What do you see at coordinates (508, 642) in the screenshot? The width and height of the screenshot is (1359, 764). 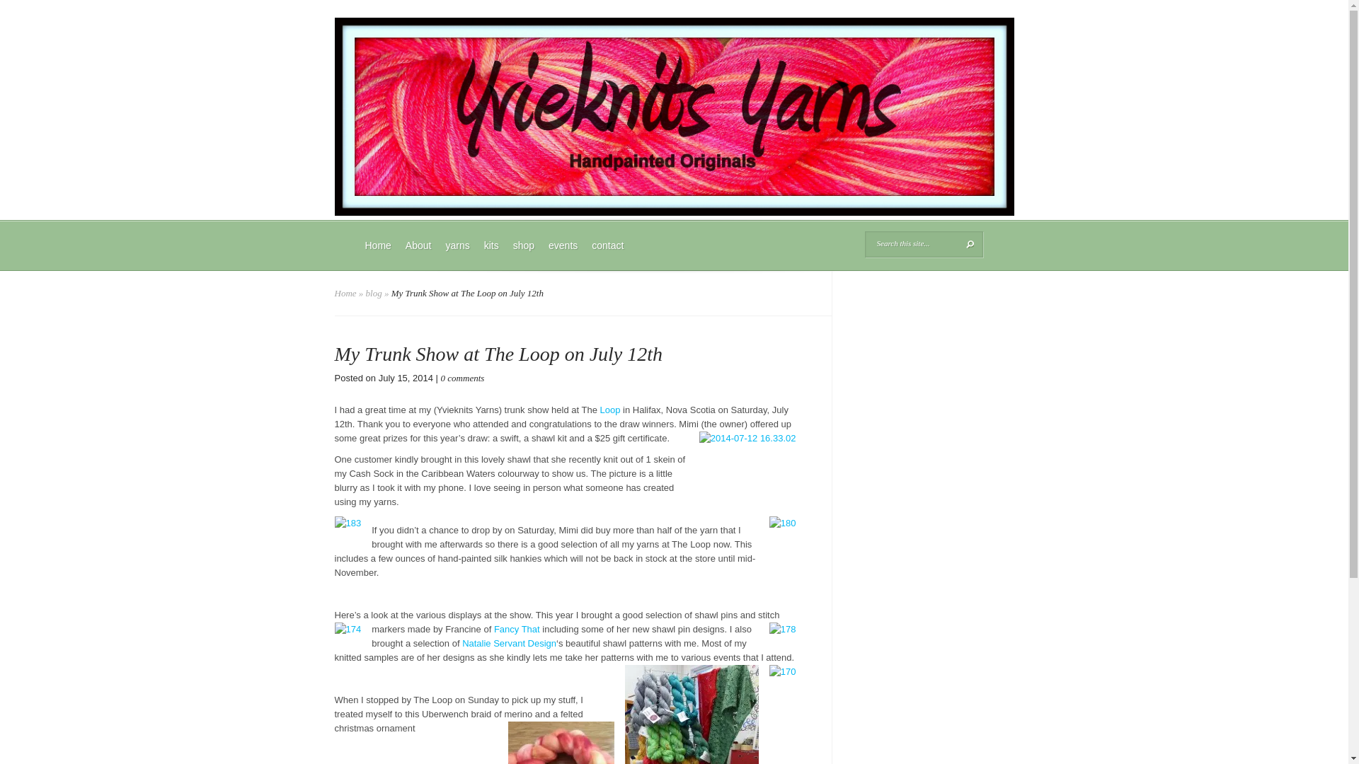 I see `Natalie Servant Designs` at bounding box center [508, 642].